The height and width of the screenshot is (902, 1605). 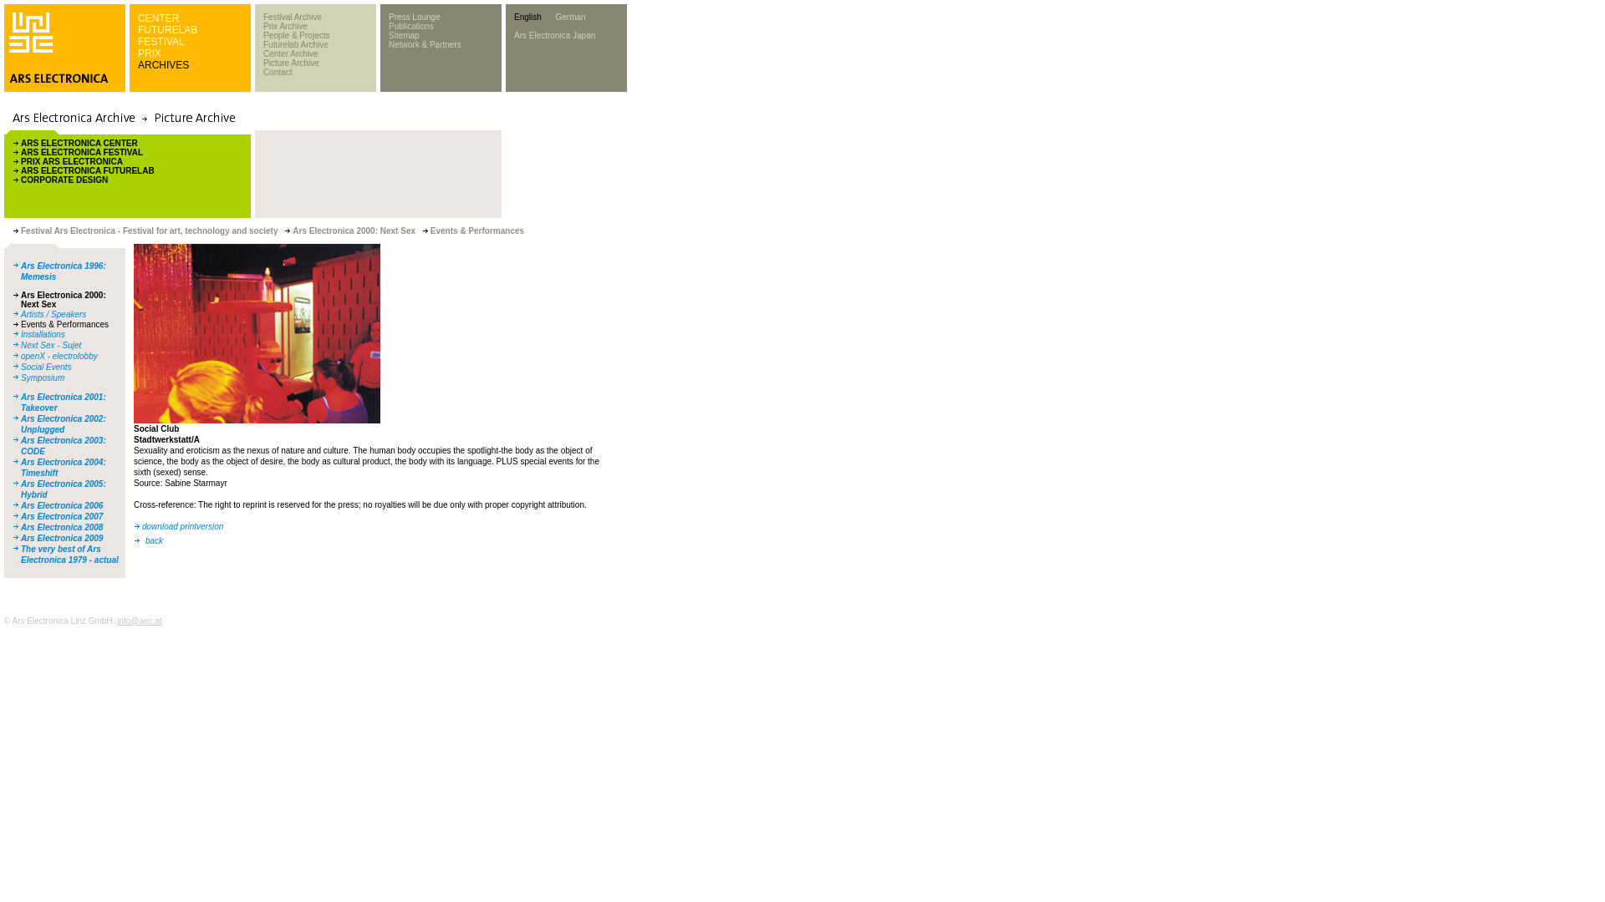 I want to click on Futurelab Archive, so click(x=296, y=44).